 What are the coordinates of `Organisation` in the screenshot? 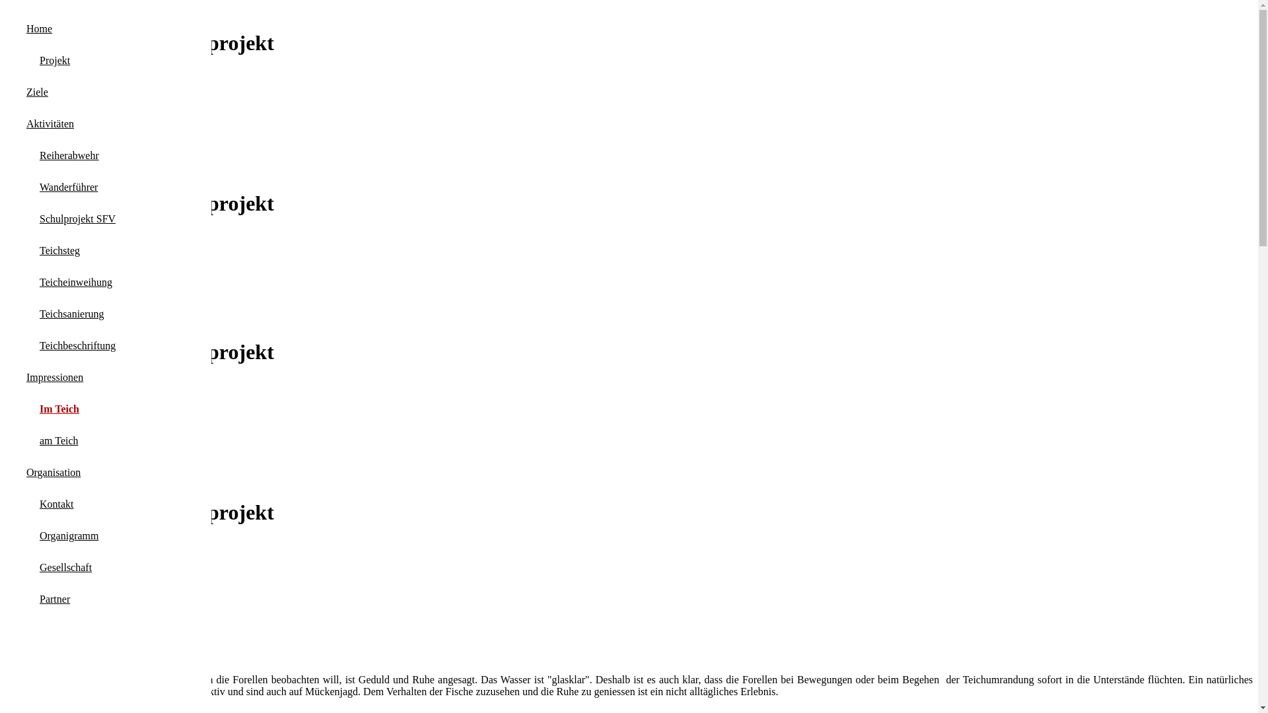 It's located at (46, 432).